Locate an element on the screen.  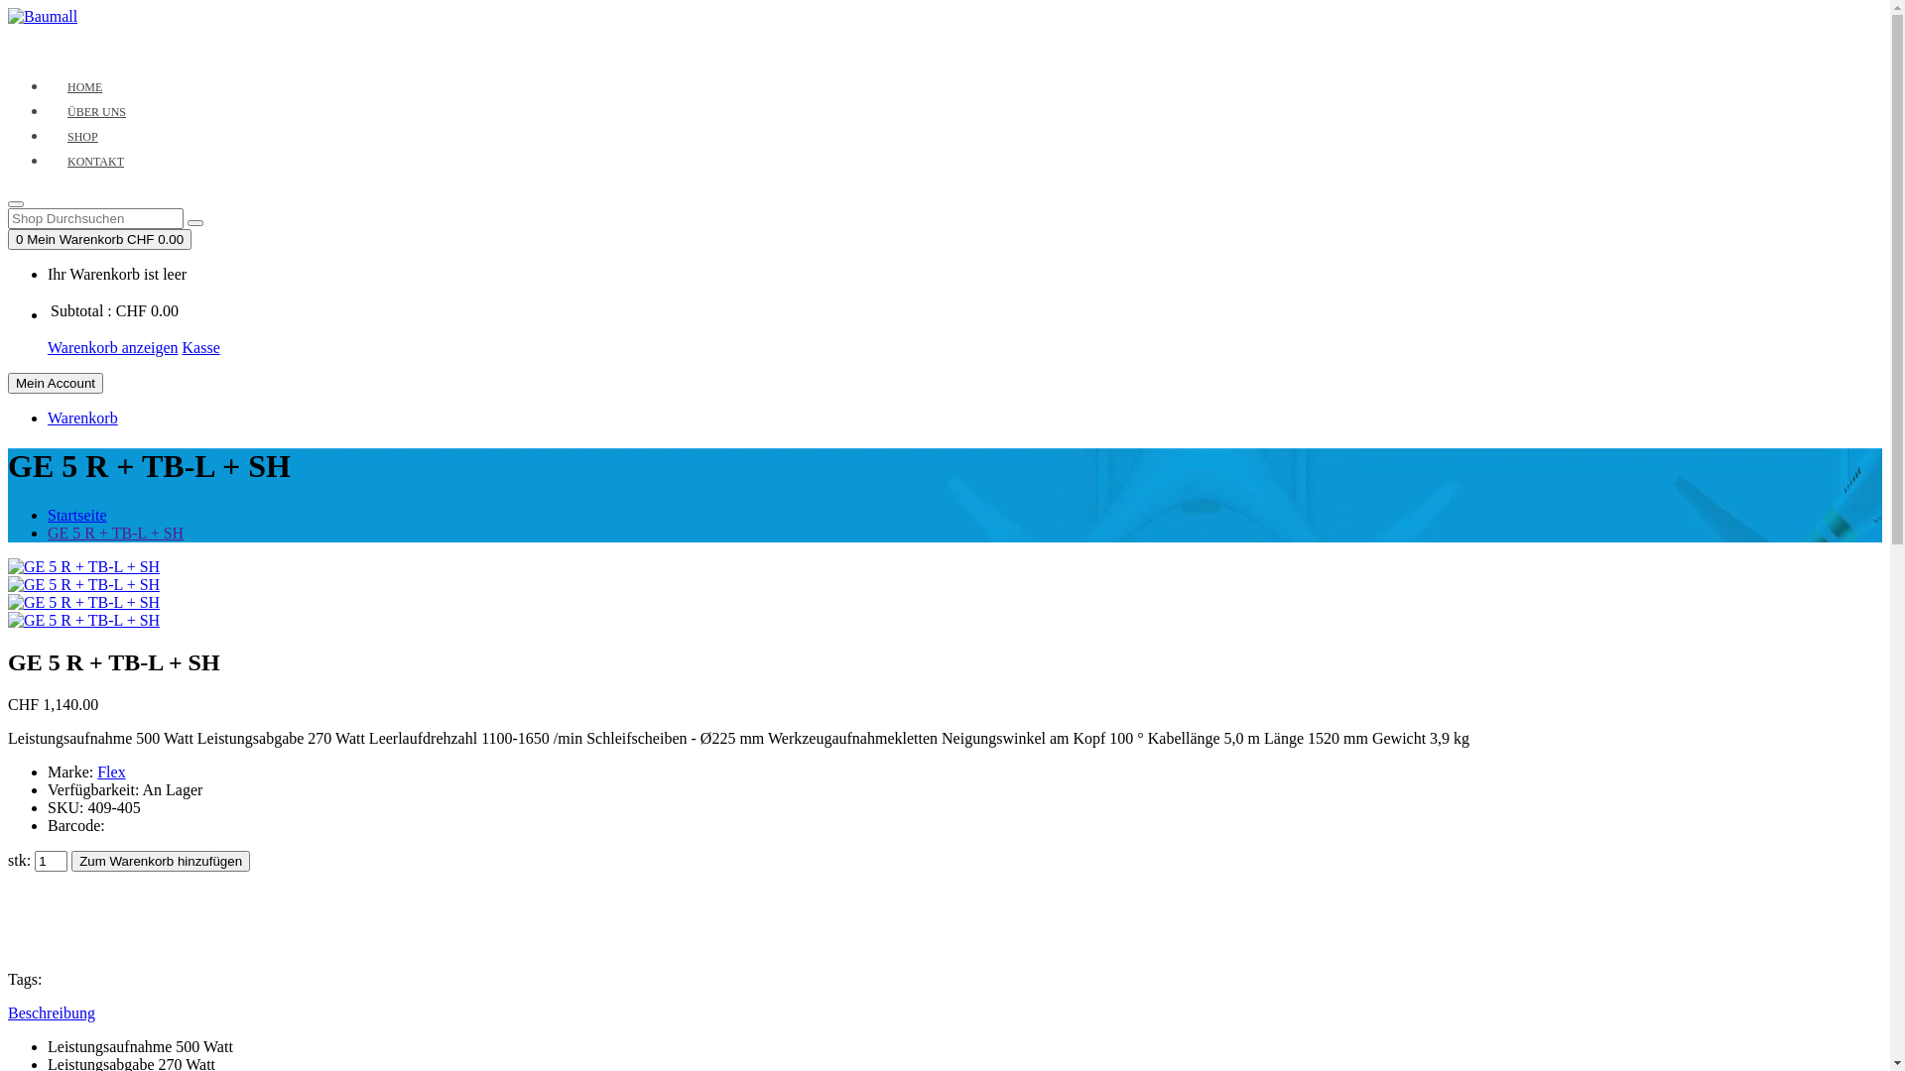
GE 5 R + TB-L + SH is located at coordinates (83, 567).